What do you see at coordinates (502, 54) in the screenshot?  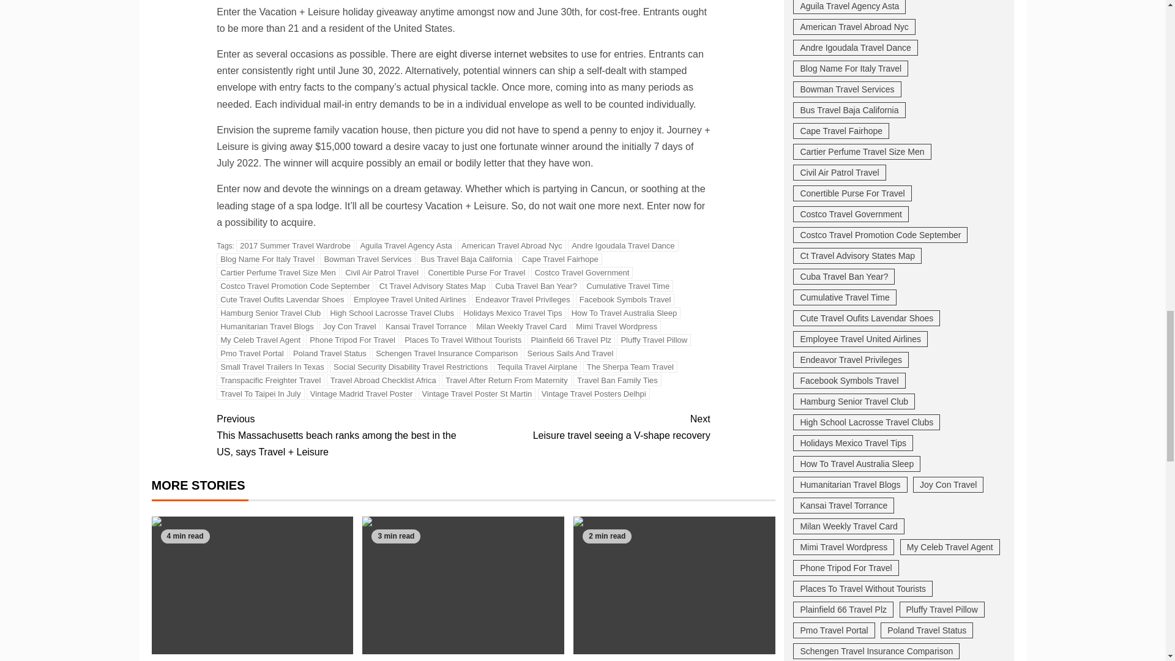 I see `eight diverse internet websites` at bounding box center [502, 54].